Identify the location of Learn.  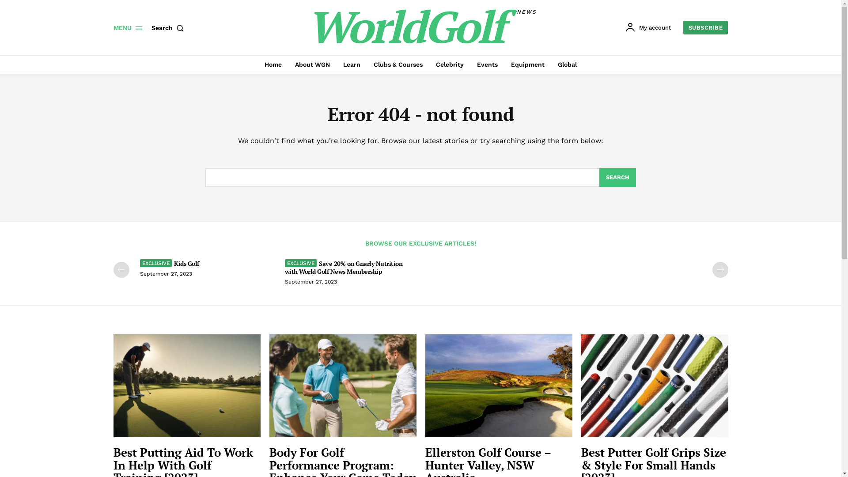
(352, 64).